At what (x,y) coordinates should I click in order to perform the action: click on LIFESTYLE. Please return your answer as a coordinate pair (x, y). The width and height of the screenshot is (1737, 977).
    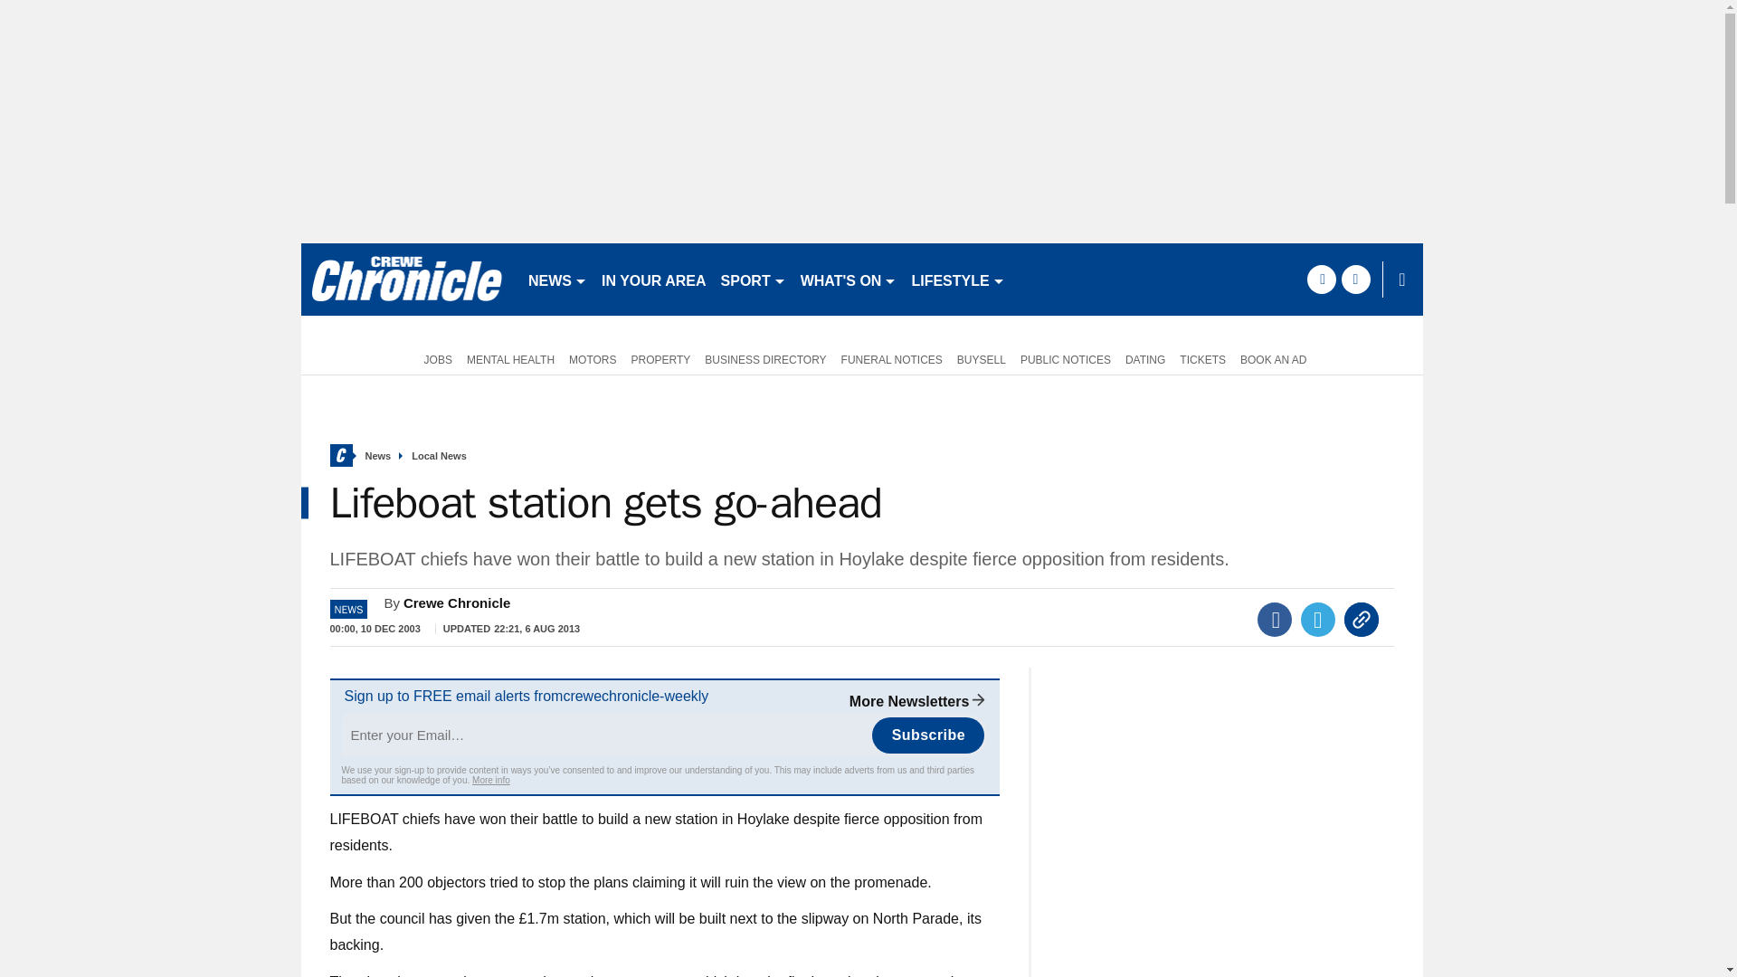
    Looking at the image, I should click on (957, 279).